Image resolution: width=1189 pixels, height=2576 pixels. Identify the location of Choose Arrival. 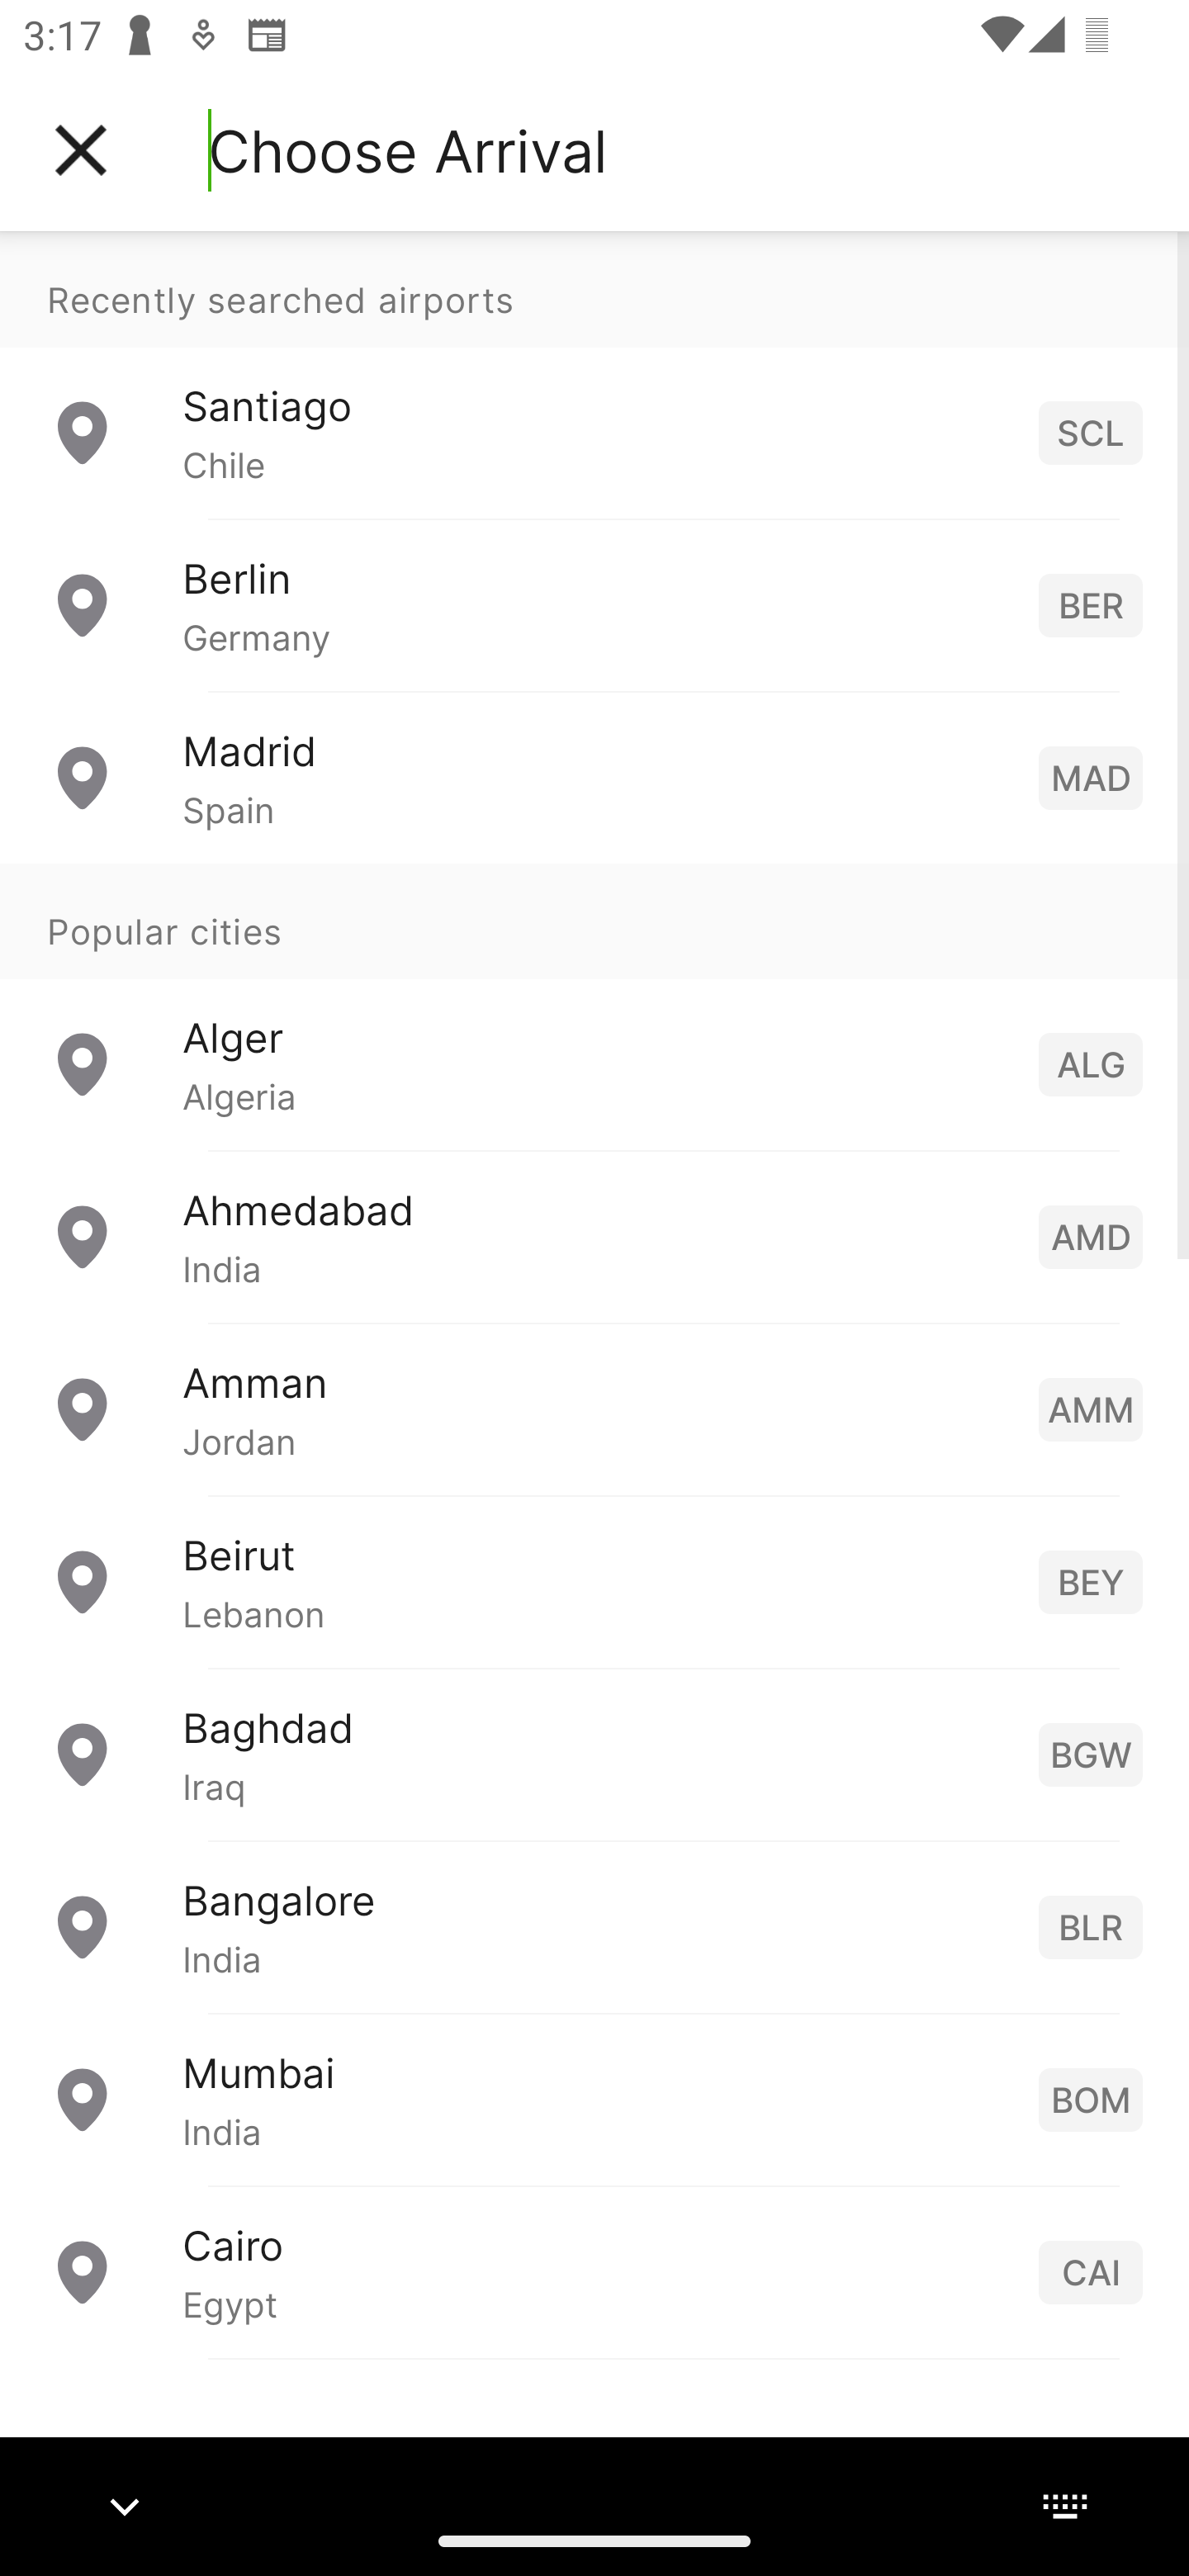
(407, 150).